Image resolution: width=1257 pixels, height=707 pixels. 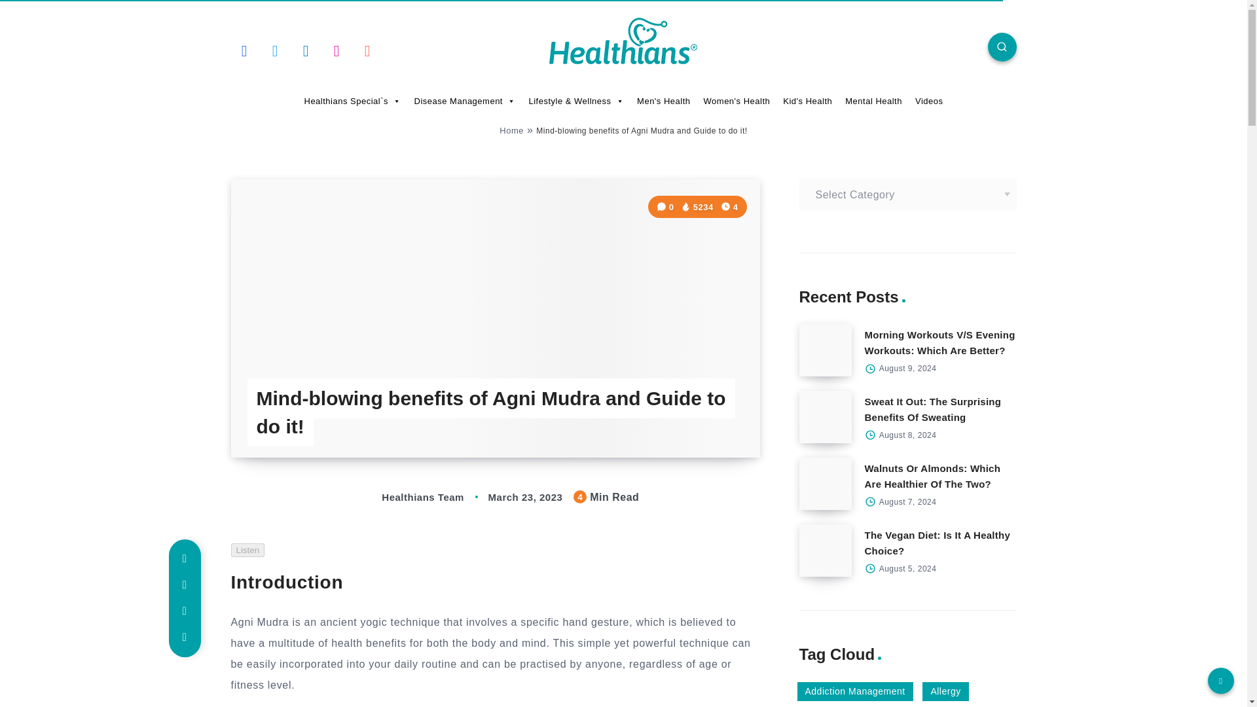 I want to click on Author: Healthians Team, so click(x=410, y=496).